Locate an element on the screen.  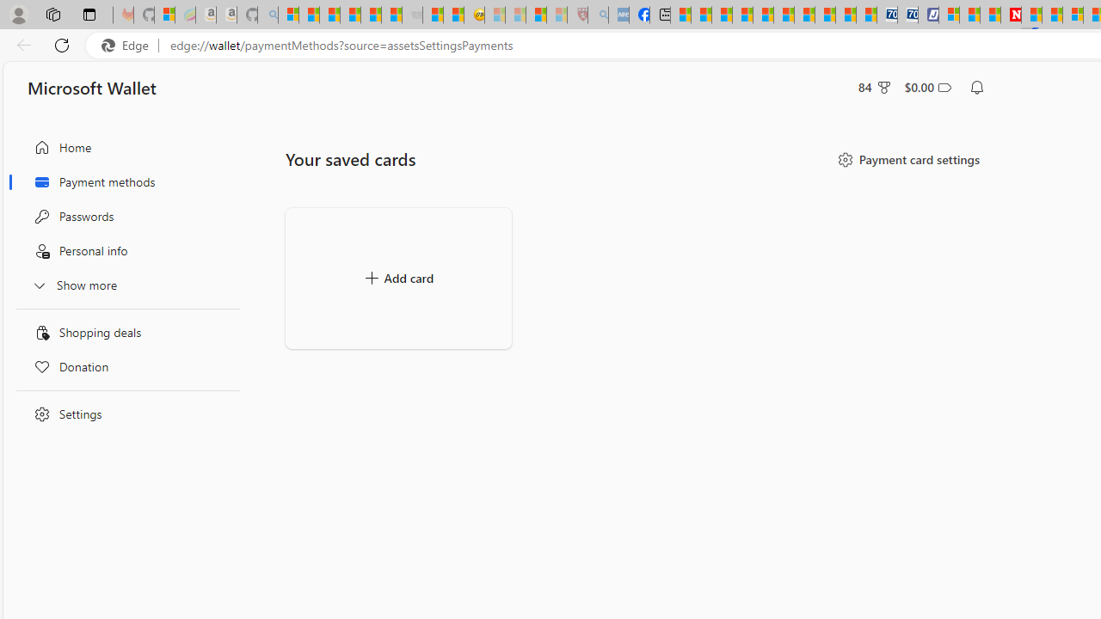
Microsoft Rewards - 84 points is located at coordinates (875, 88).